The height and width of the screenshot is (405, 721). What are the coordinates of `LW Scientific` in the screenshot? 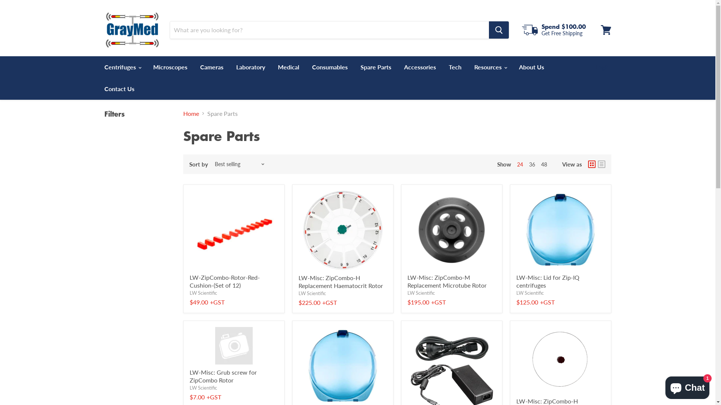 It's located at (203, 293).